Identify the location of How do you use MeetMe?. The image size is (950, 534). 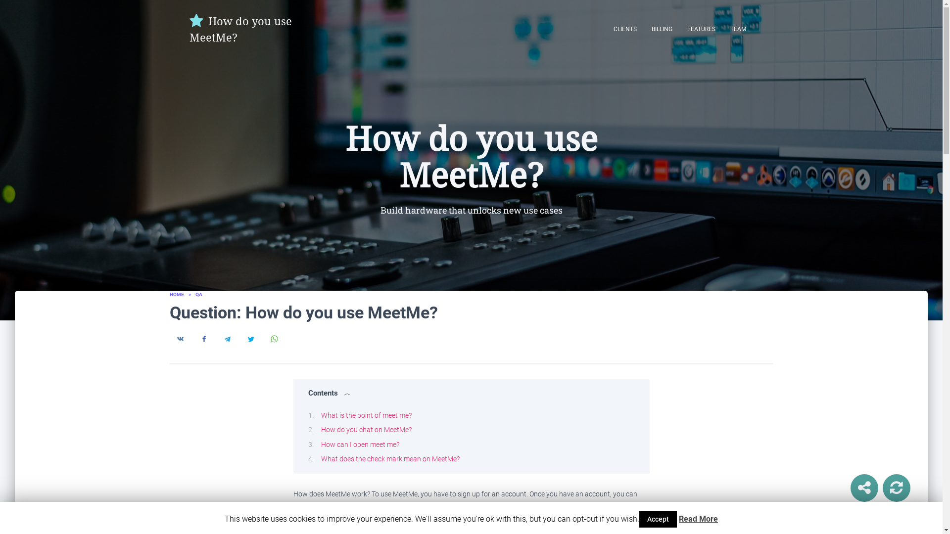
(247, 29).